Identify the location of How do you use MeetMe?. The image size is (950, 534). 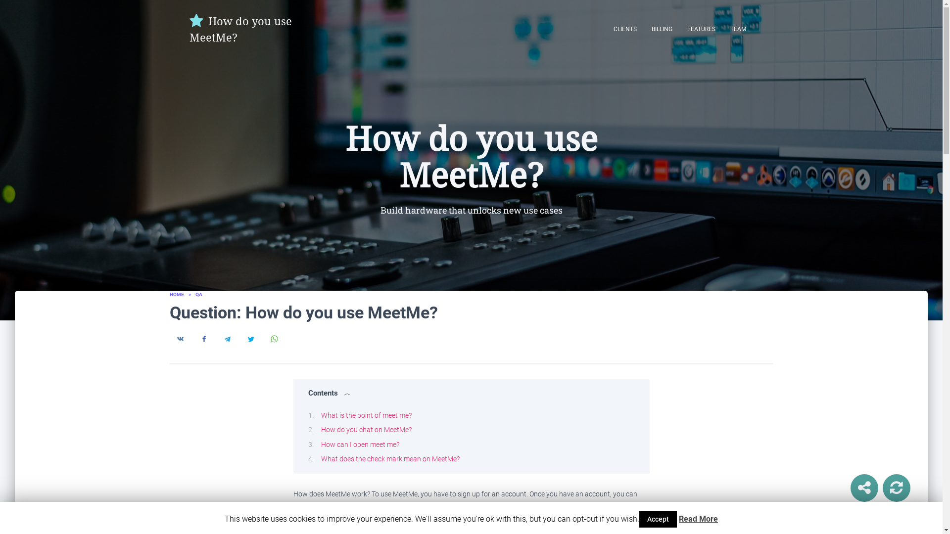
(247, 29).